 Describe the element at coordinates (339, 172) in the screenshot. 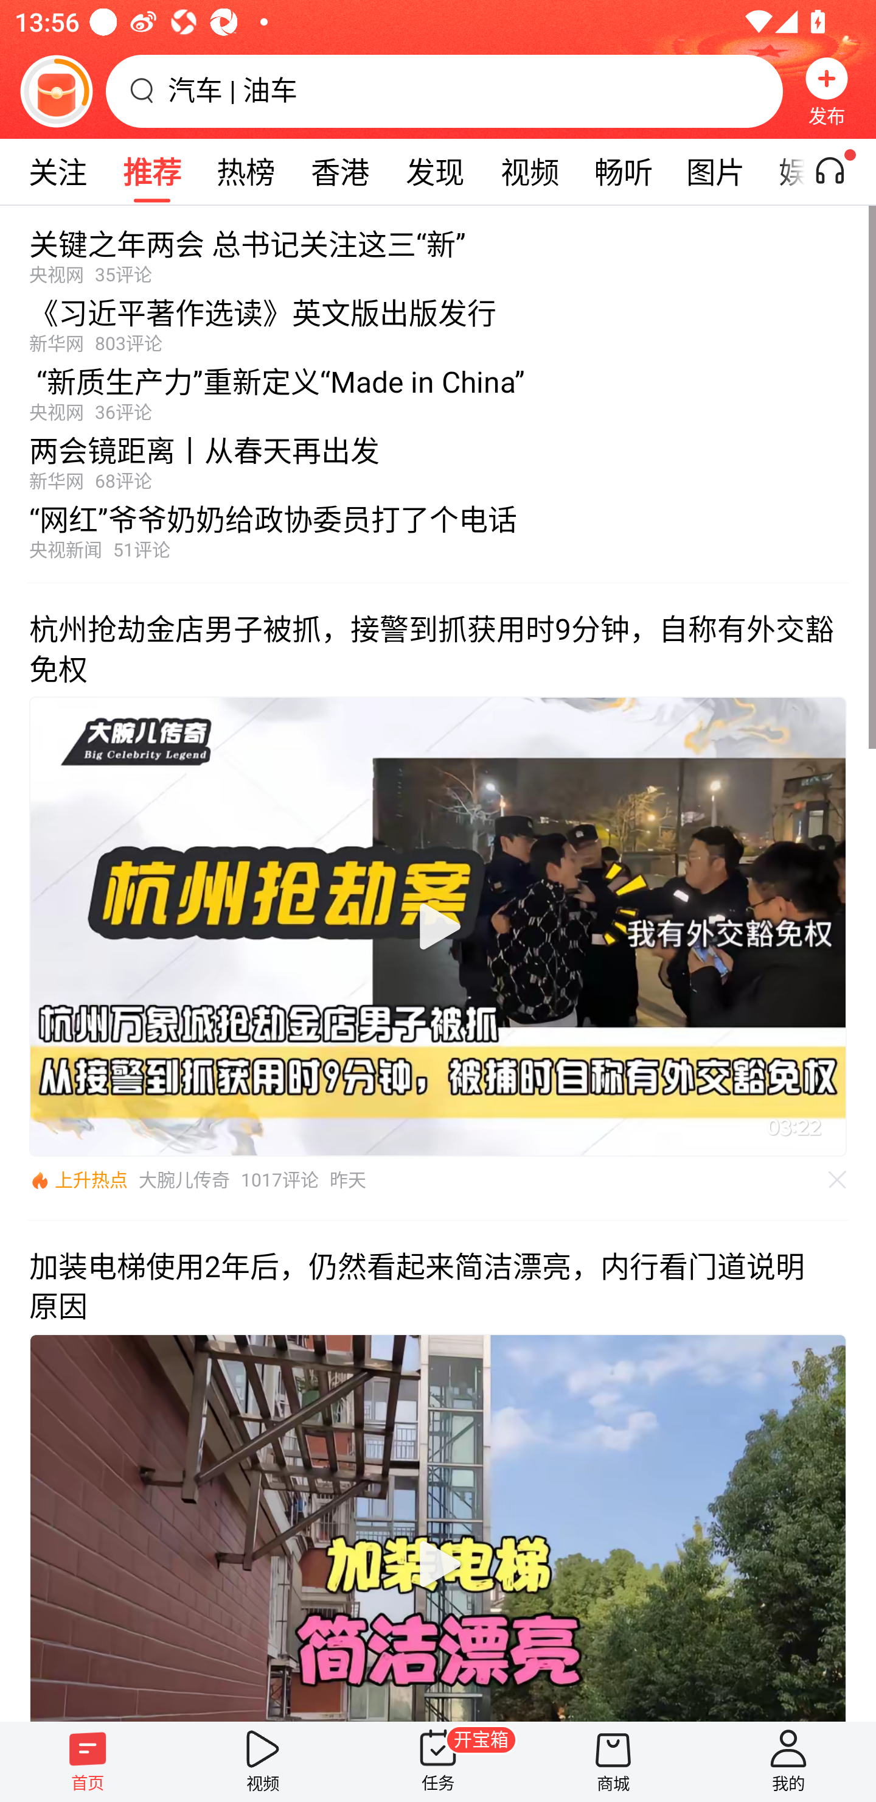

I see `香港` at that location.